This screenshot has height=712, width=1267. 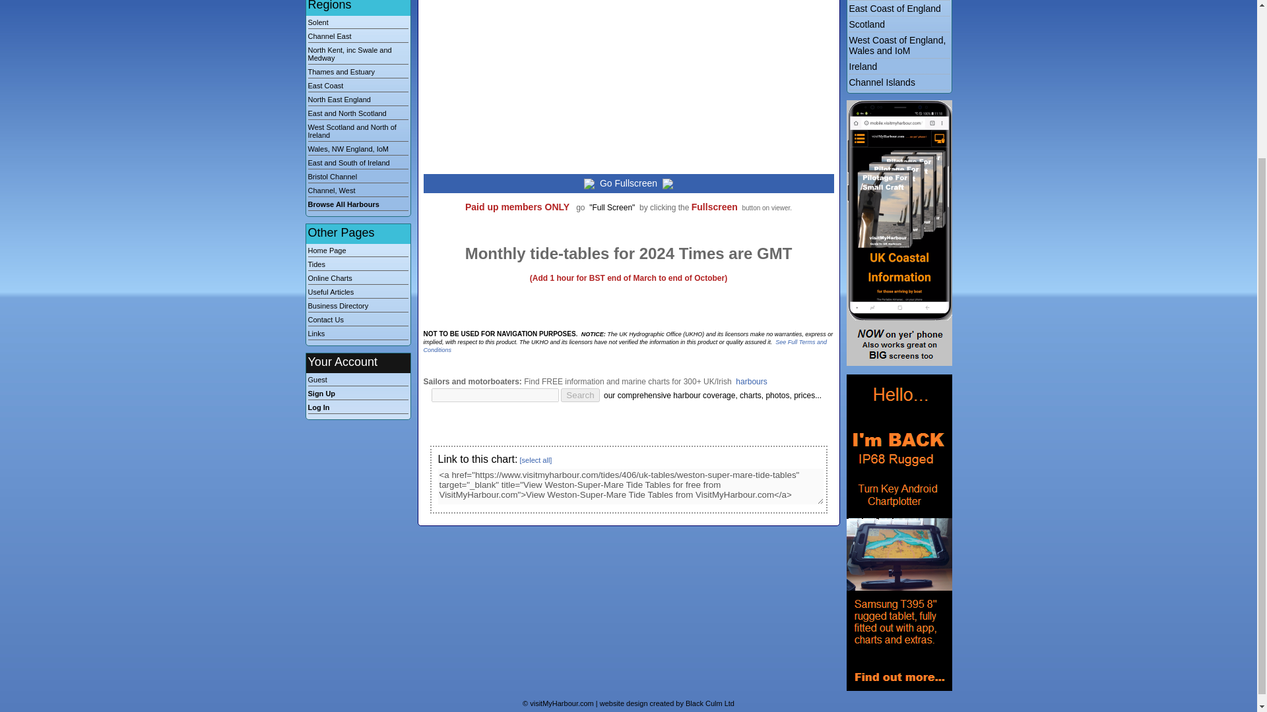 What do you see at coordinates (358, 191) in the screenshot?
I see `Channel, West` at bounding box center [358, 191].